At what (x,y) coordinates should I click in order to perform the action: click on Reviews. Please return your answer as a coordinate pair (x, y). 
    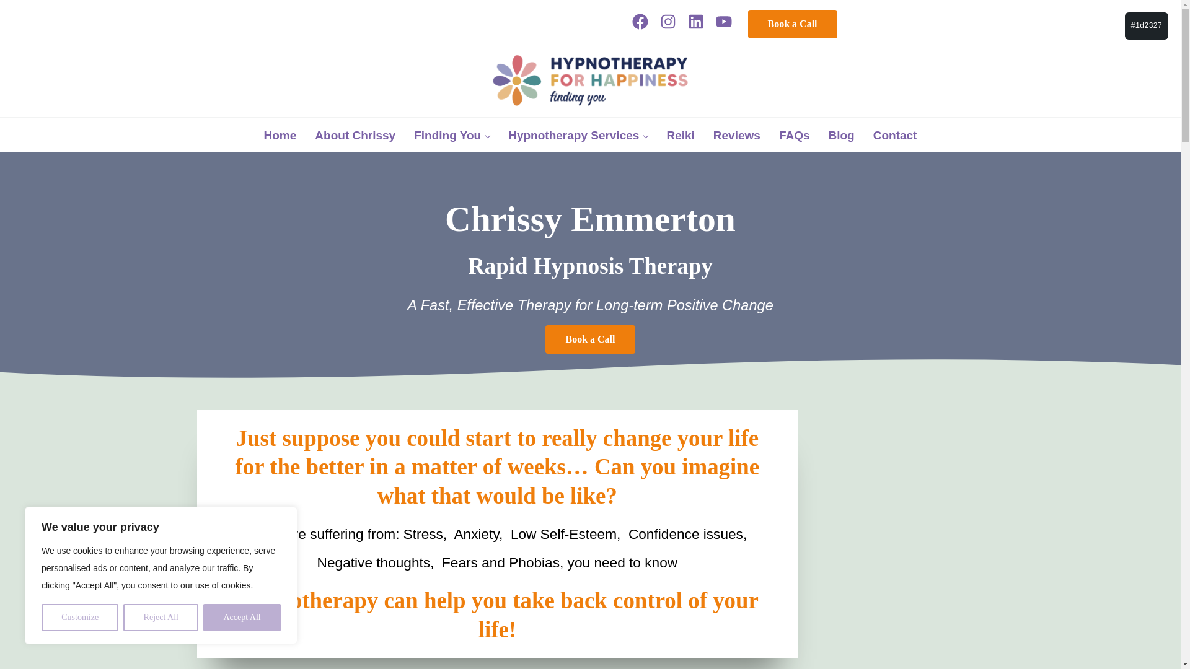
    Looking at the image, I should click on (737, 135).